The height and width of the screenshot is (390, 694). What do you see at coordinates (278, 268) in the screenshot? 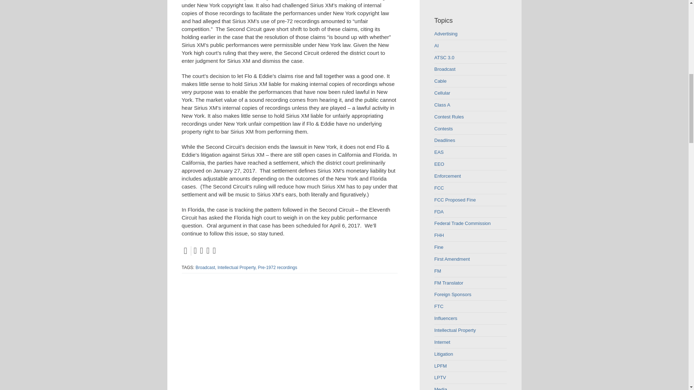
I see `Pre-1972 recordings` at bounding box center [278, 268].